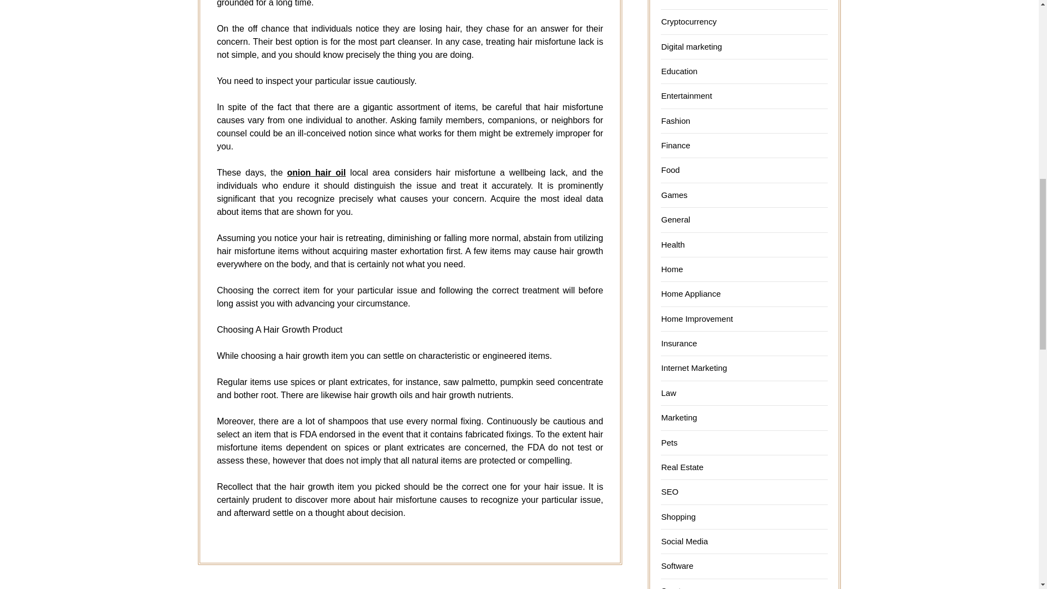 The width and height of the screenshot is (1047, 589). I want to click on Home Improvement, so click(697, 318).